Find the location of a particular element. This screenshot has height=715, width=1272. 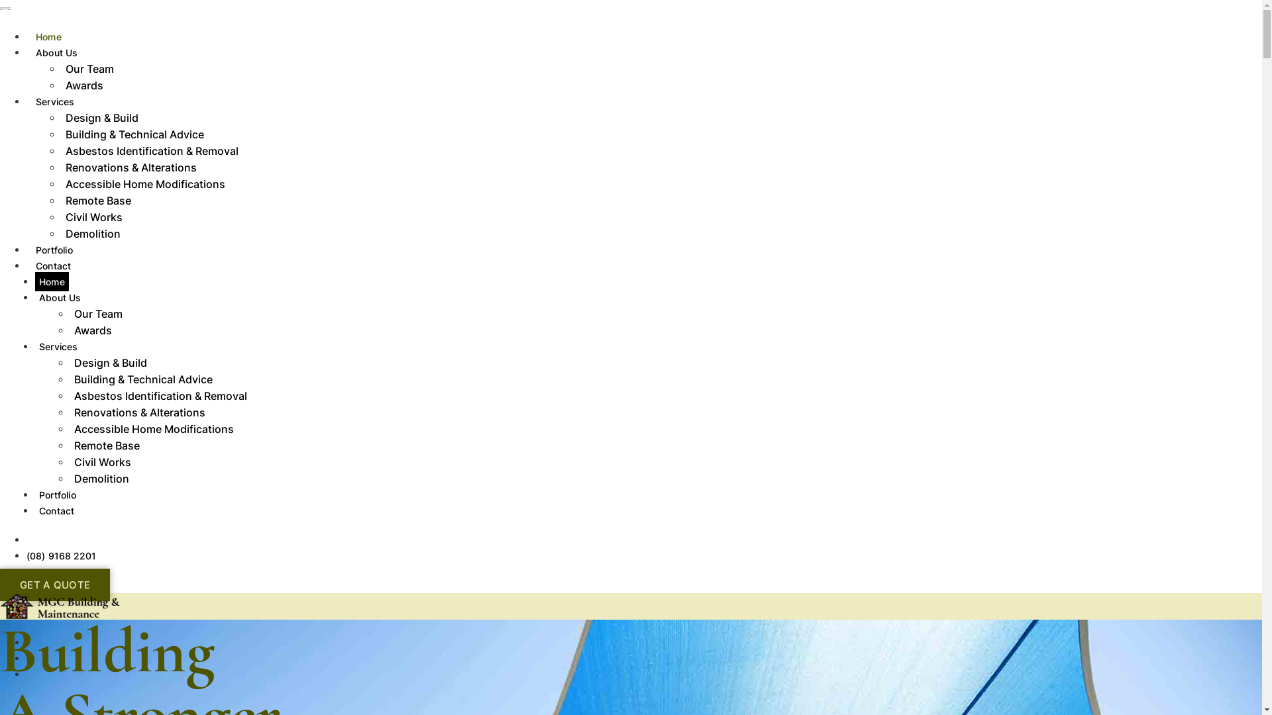

About Us is located at coordinates (60, 298).